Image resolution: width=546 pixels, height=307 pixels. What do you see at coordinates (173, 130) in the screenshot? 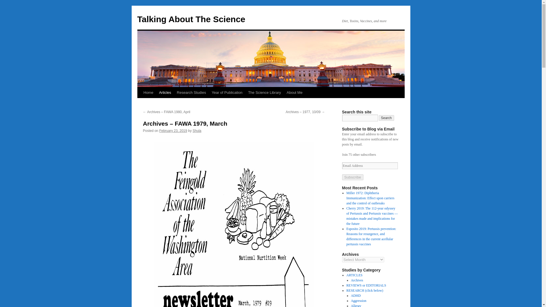
I see `February 23, 2019` at bounding box center [173, 130].